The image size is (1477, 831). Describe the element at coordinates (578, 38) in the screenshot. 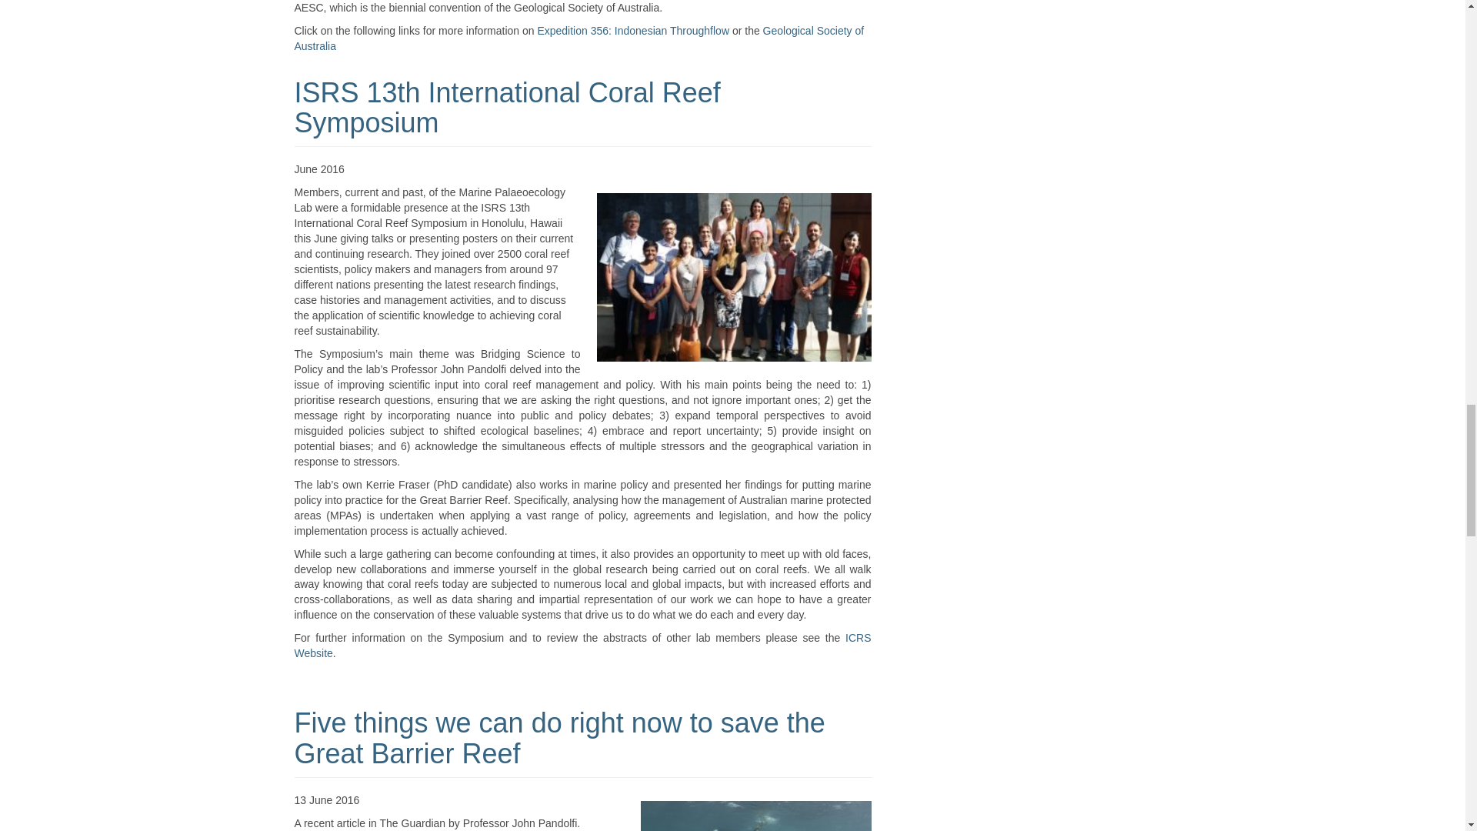

I see `Geological Society of Australia` at that location.